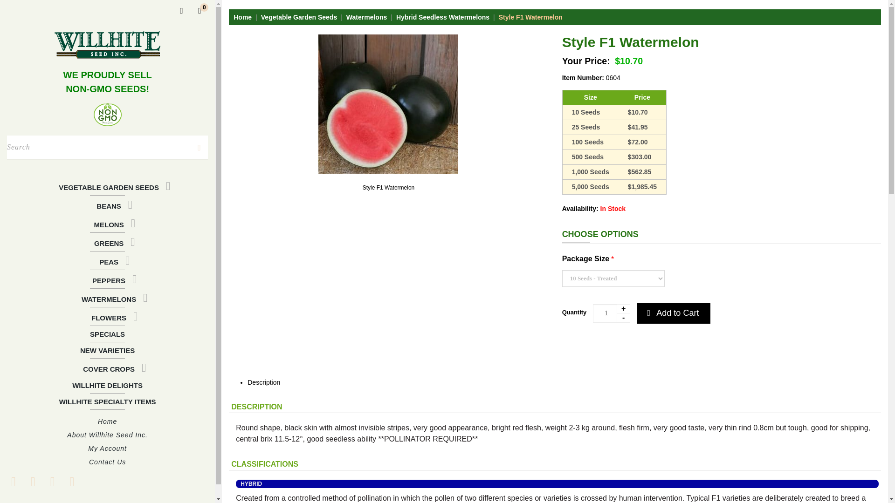  I want to click on VEGETABLE GARDEN SEEDS, so click(107, 186).